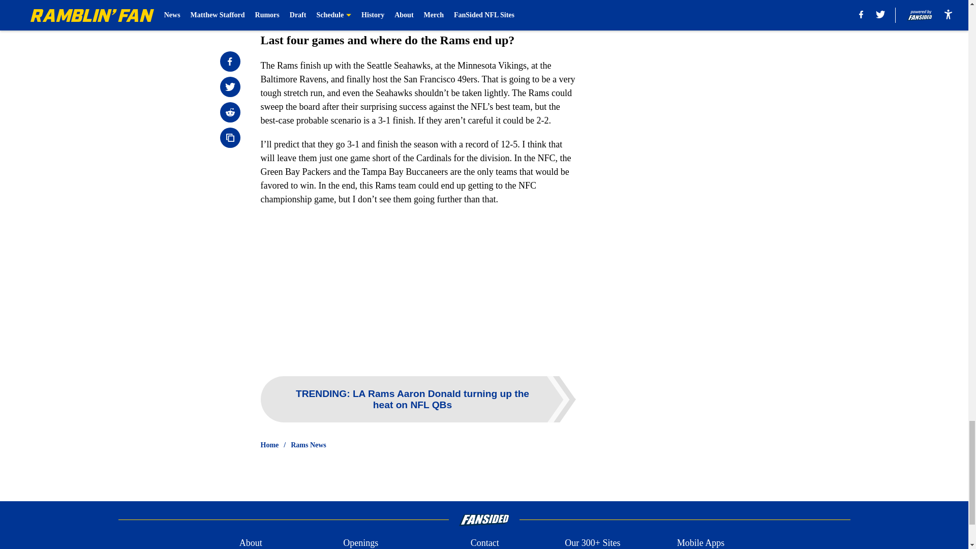 Image resolution: width=976 pixels, height=549 pixels. I want to click on Mobile Apps, so click(701, 543).